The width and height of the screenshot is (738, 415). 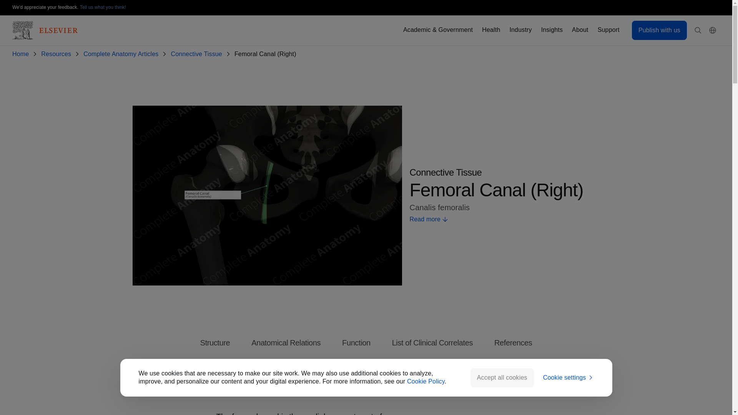 What do you see at coordinates (502, 377) in the screenshot?
I see `Accept all cookies` at bounding box center [502, 377].